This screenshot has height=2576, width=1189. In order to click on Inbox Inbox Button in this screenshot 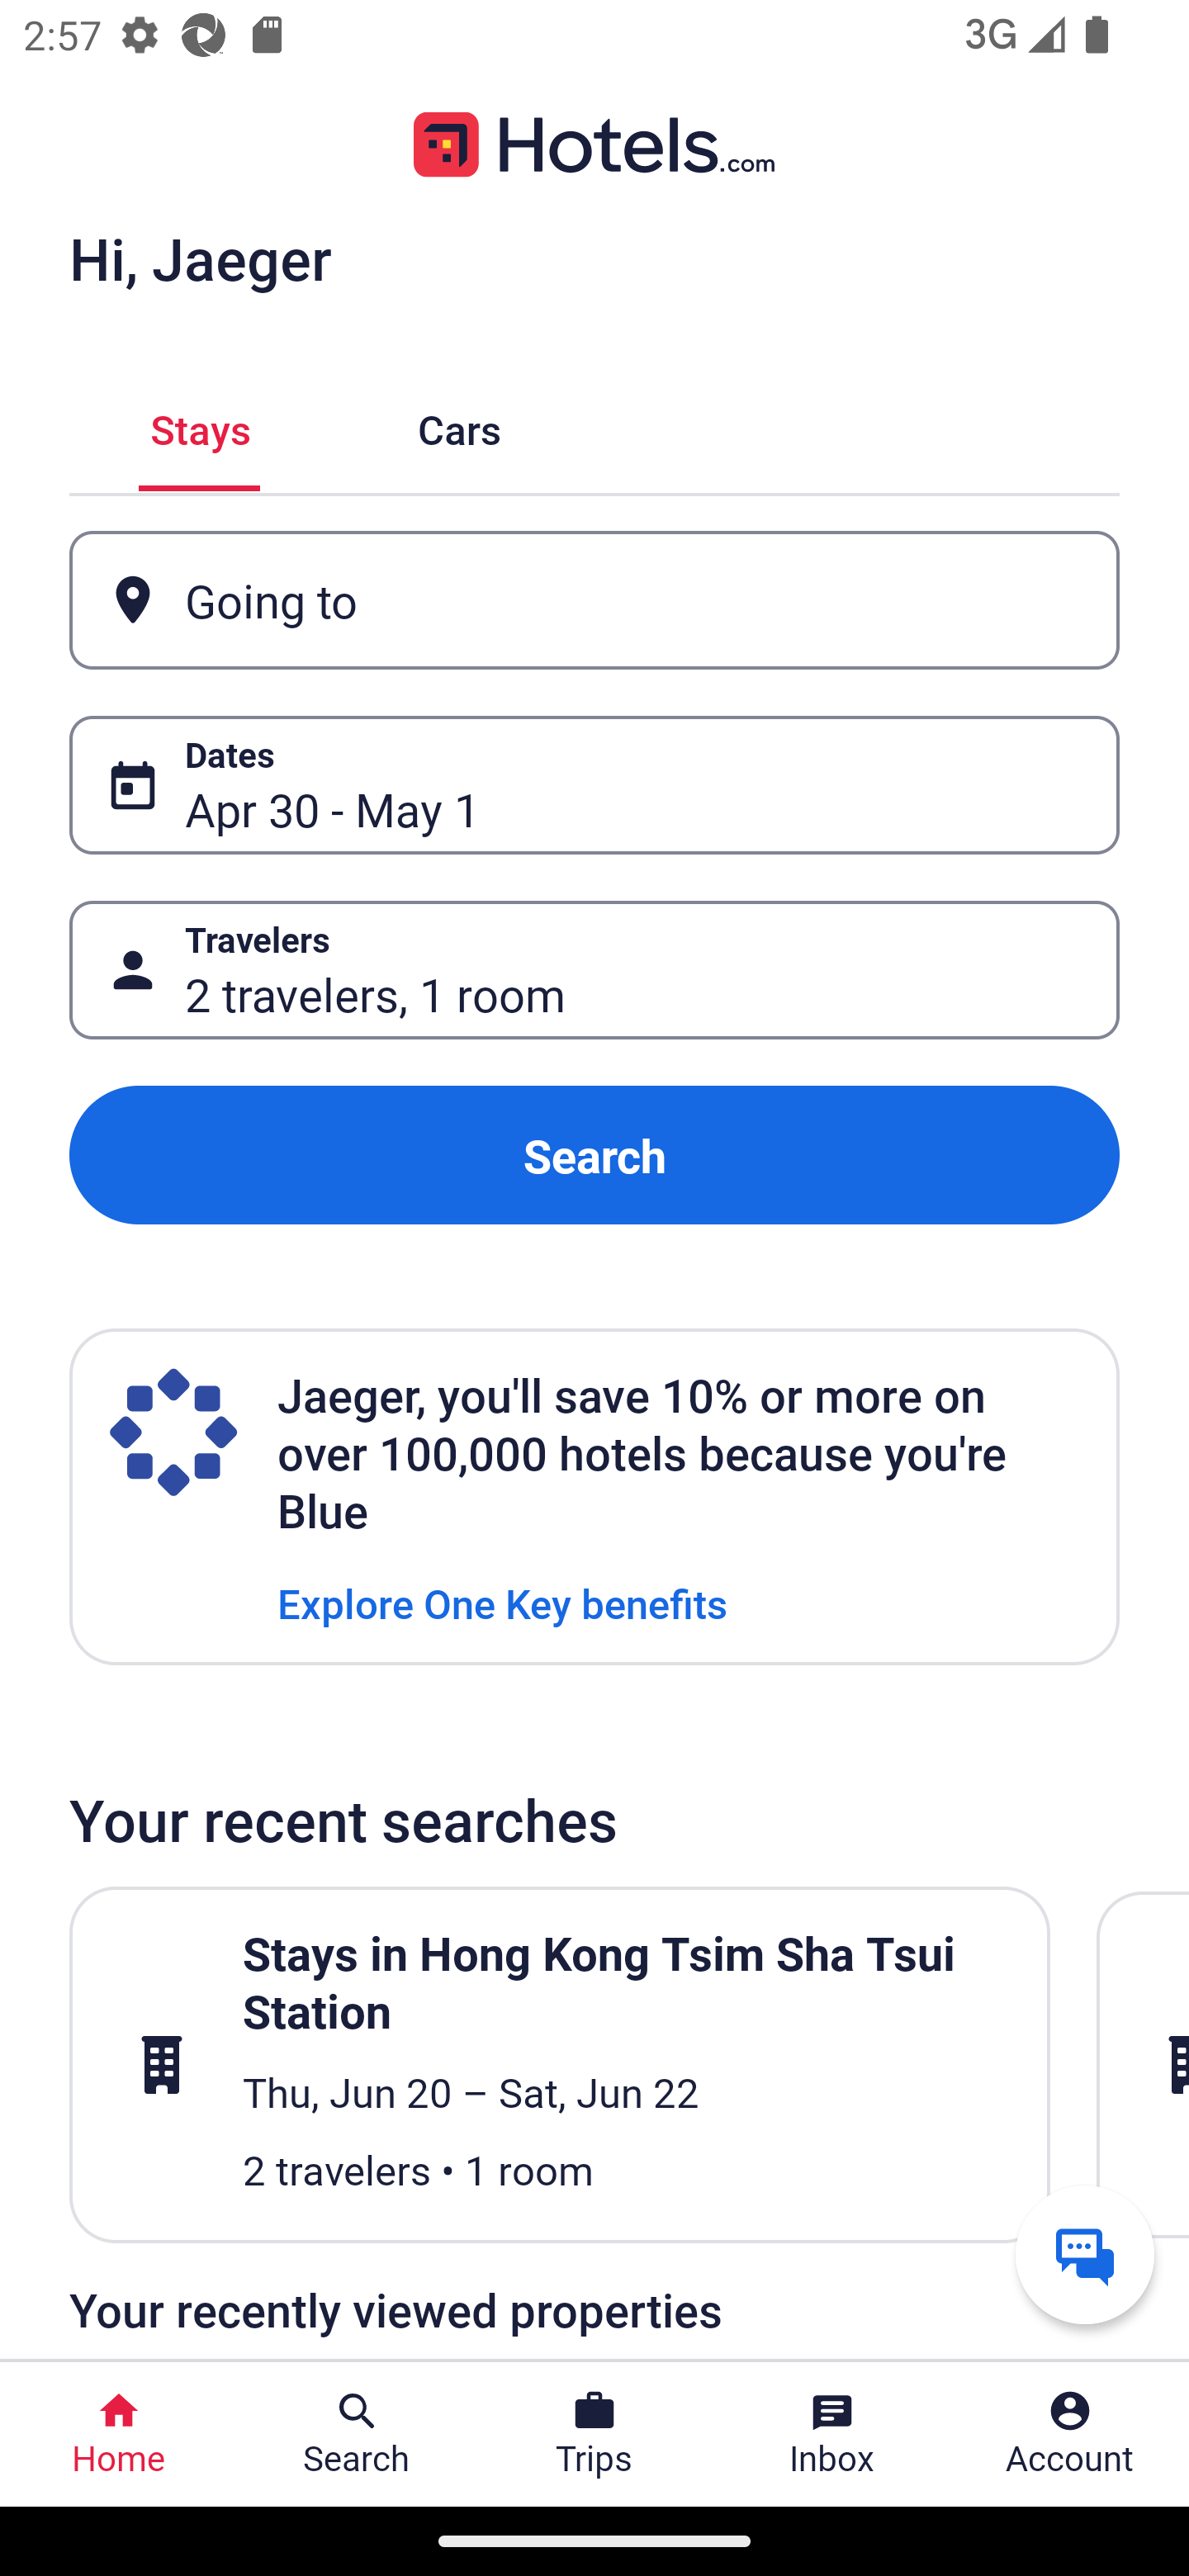, I will do `click(832, 2434)`.